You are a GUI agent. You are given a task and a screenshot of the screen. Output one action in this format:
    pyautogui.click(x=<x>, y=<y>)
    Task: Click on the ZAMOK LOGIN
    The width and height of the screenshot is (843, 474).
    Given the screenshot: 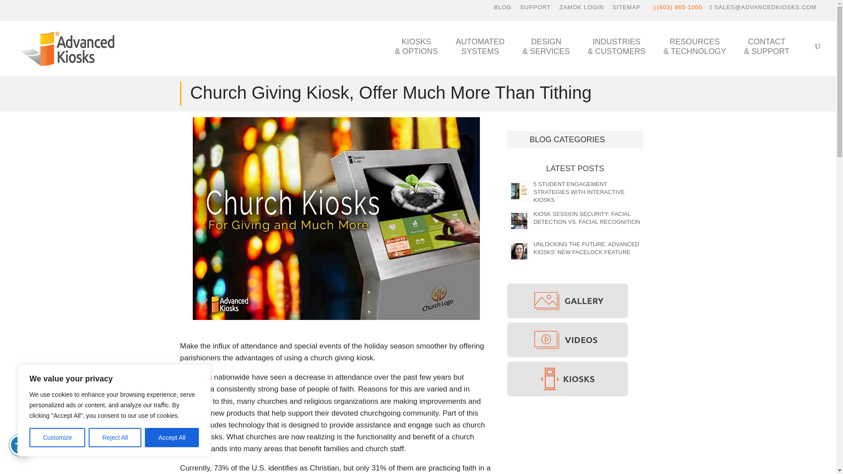 What is the action you would take?
    pyautogui.click(x=503, y=9)
    